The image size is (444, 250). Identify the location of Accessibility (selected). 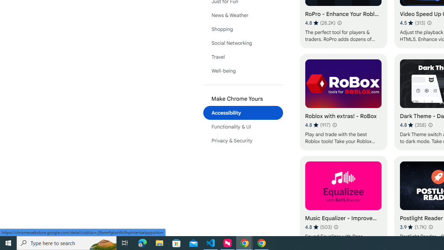
(243, 112).